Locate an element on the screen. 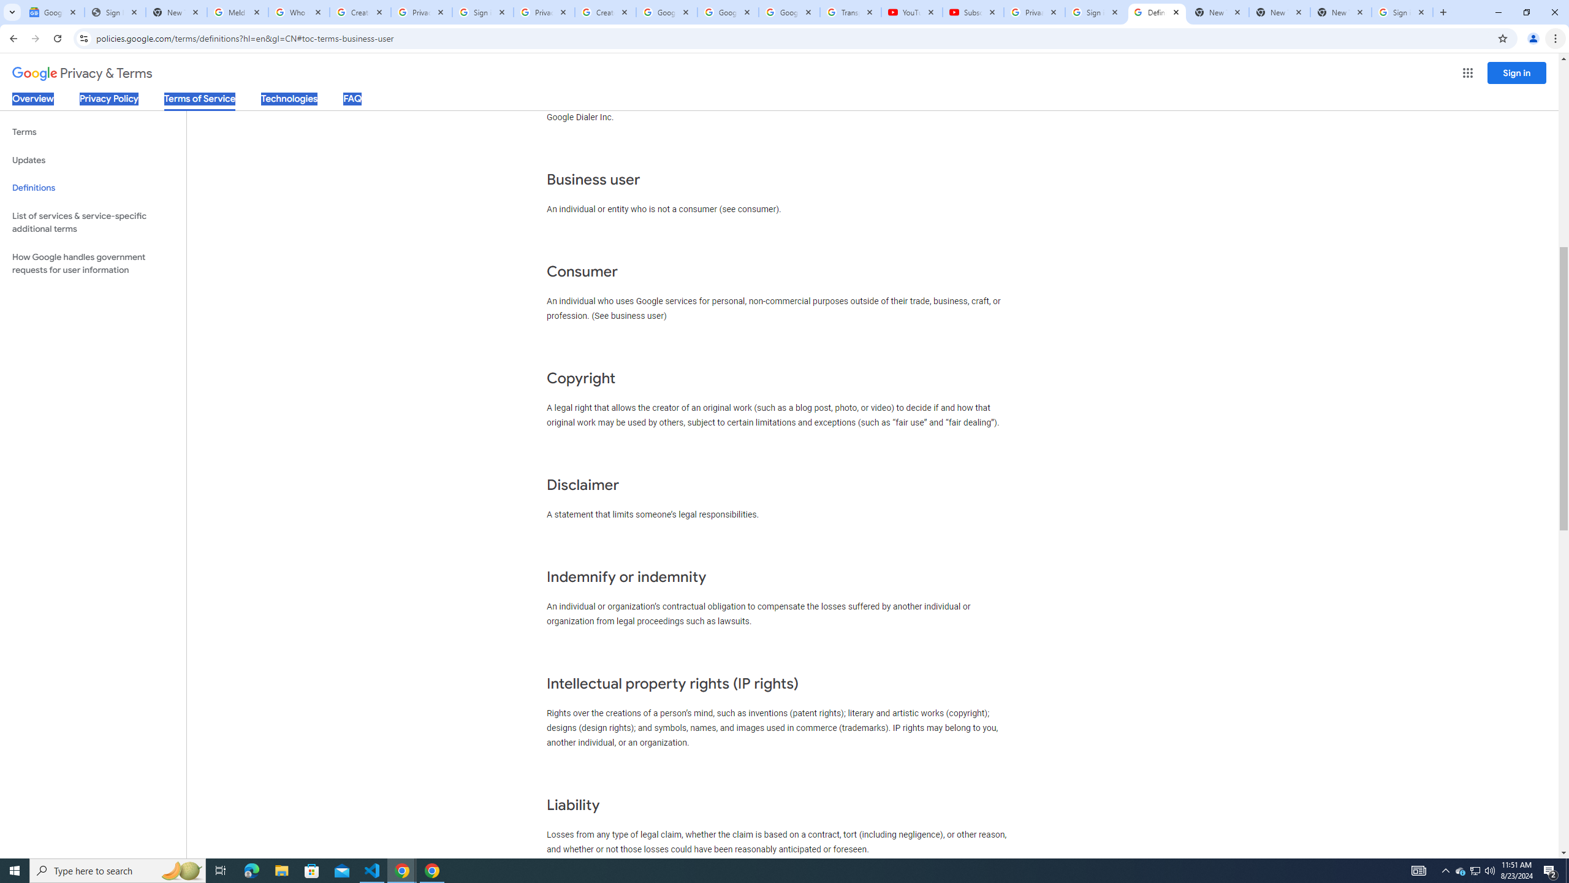 This screenshot has height=883, width=1569. Google Account is located at coordinates (789, 12).